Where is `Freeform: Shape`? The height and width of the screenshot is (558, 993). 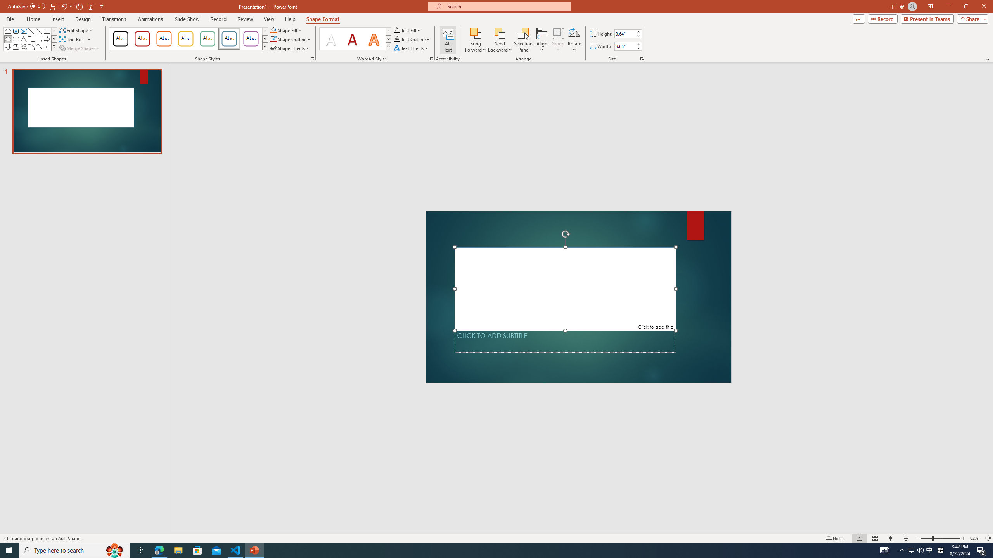 Freeform: Shape is located at coordinates (16, 46).